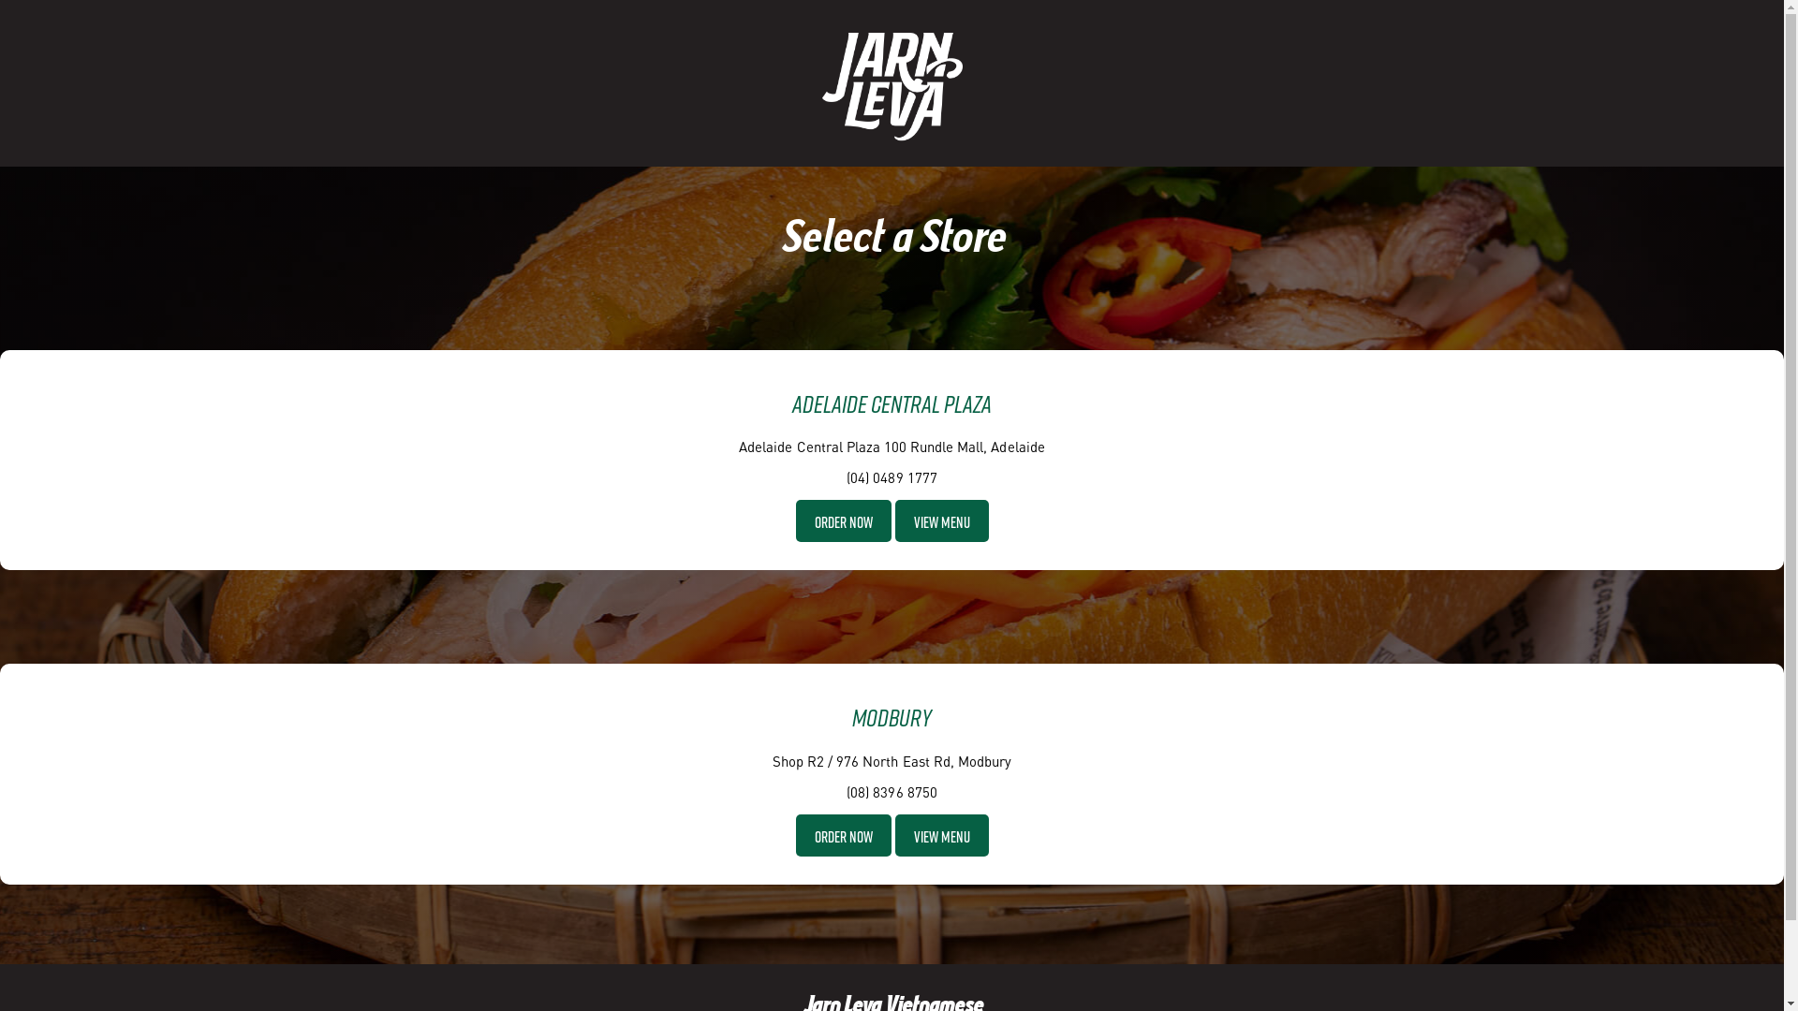 The height and width of the screenshot is (1011, 1798). I want to click on VIEW MENU, so click(942, 524).